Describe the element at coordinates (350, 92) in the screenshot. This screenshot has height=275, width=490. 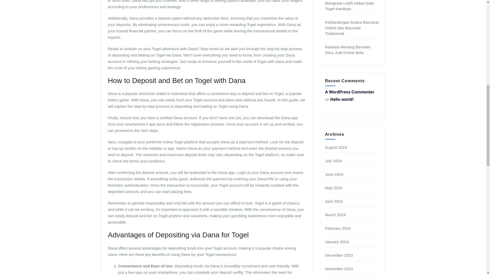
I see `A WordPress Commenter` at that location.